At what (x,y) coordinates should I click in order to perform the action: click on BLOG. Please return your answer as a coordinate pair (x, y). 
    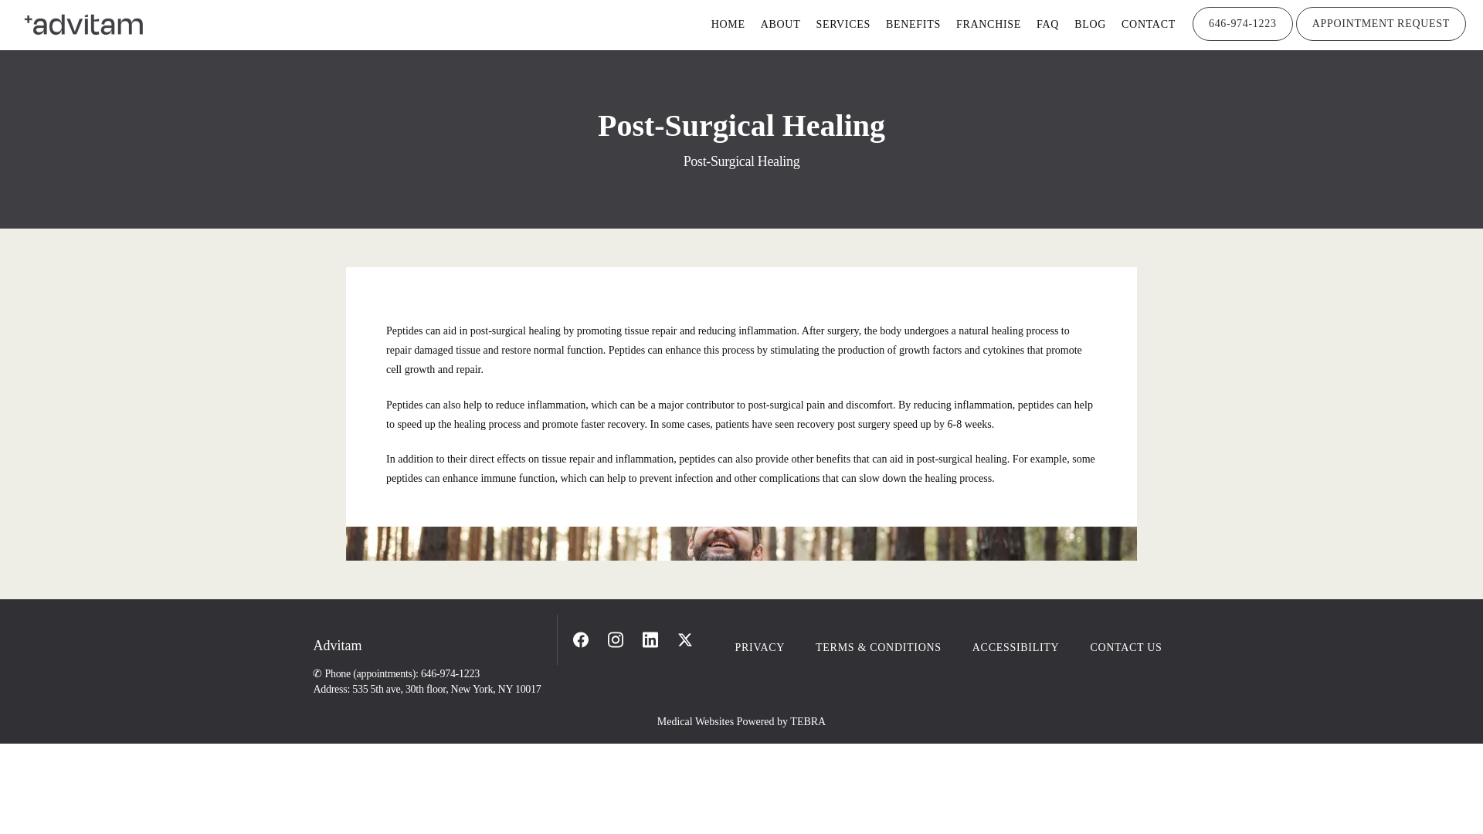
    Looking at the image, I should click on (1090, 23).